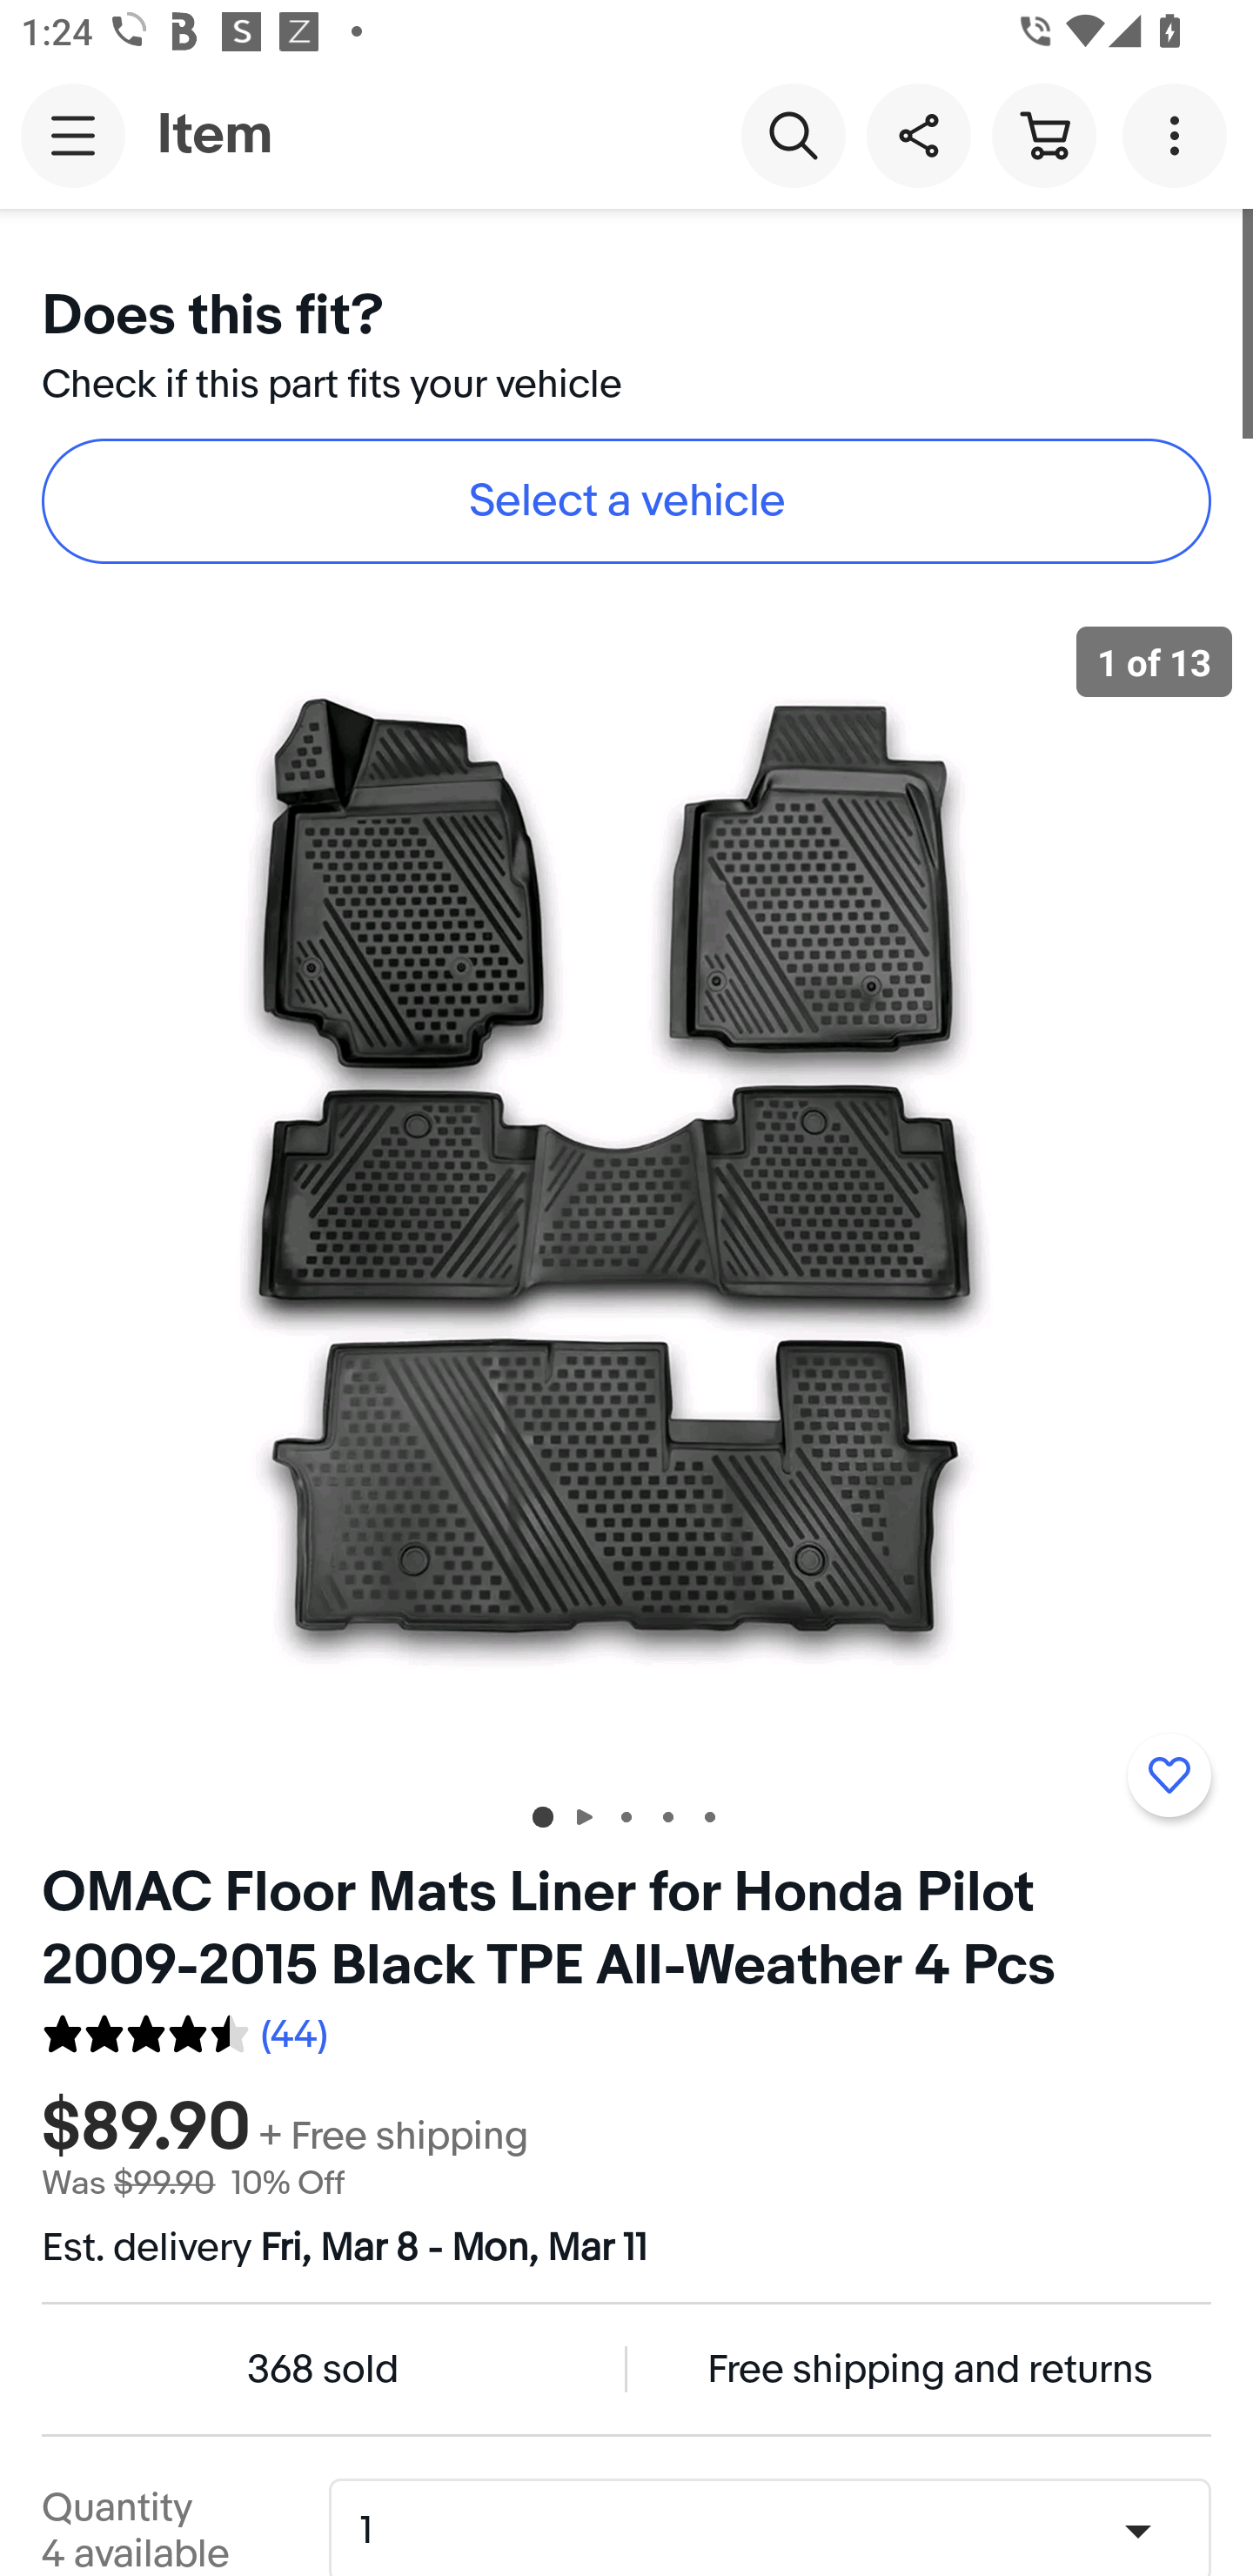 The image size is (1253, 2576). Describe the element at coordinates (626, 1190) in the screenshot. I see `Item image 1 of 13` at that location.